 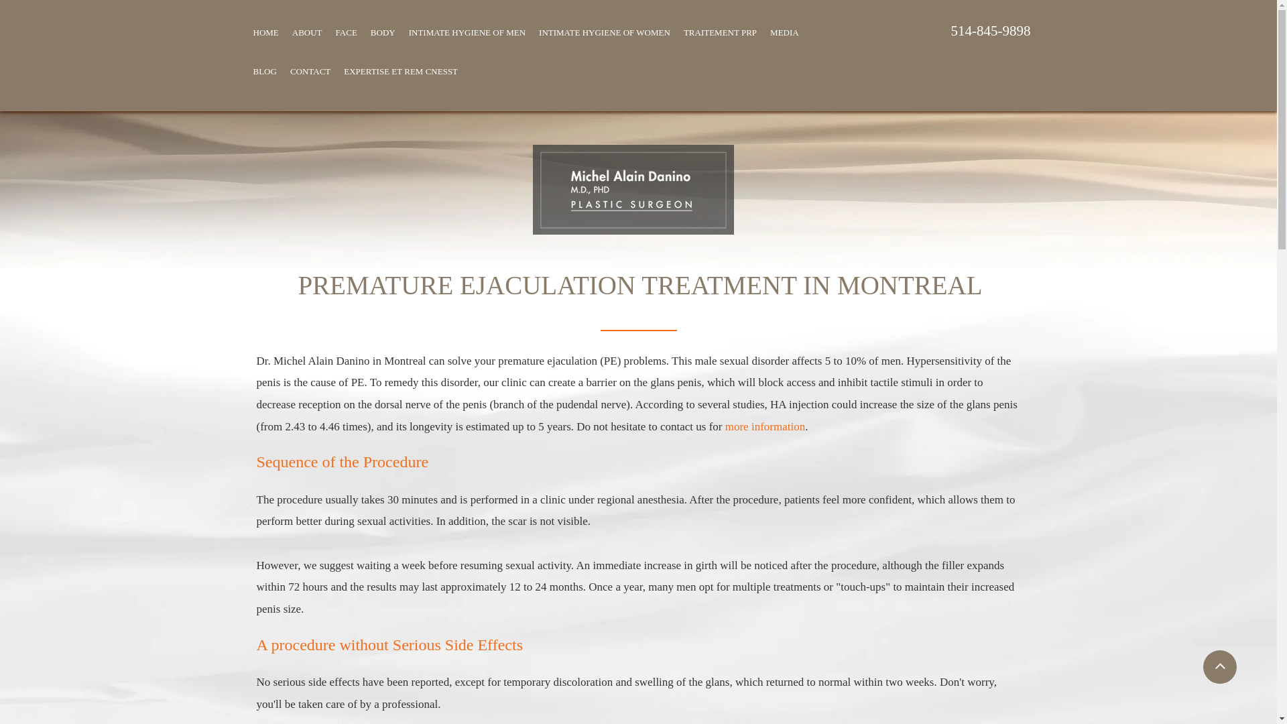 I want to click on more information, so click(x=765, y=426).